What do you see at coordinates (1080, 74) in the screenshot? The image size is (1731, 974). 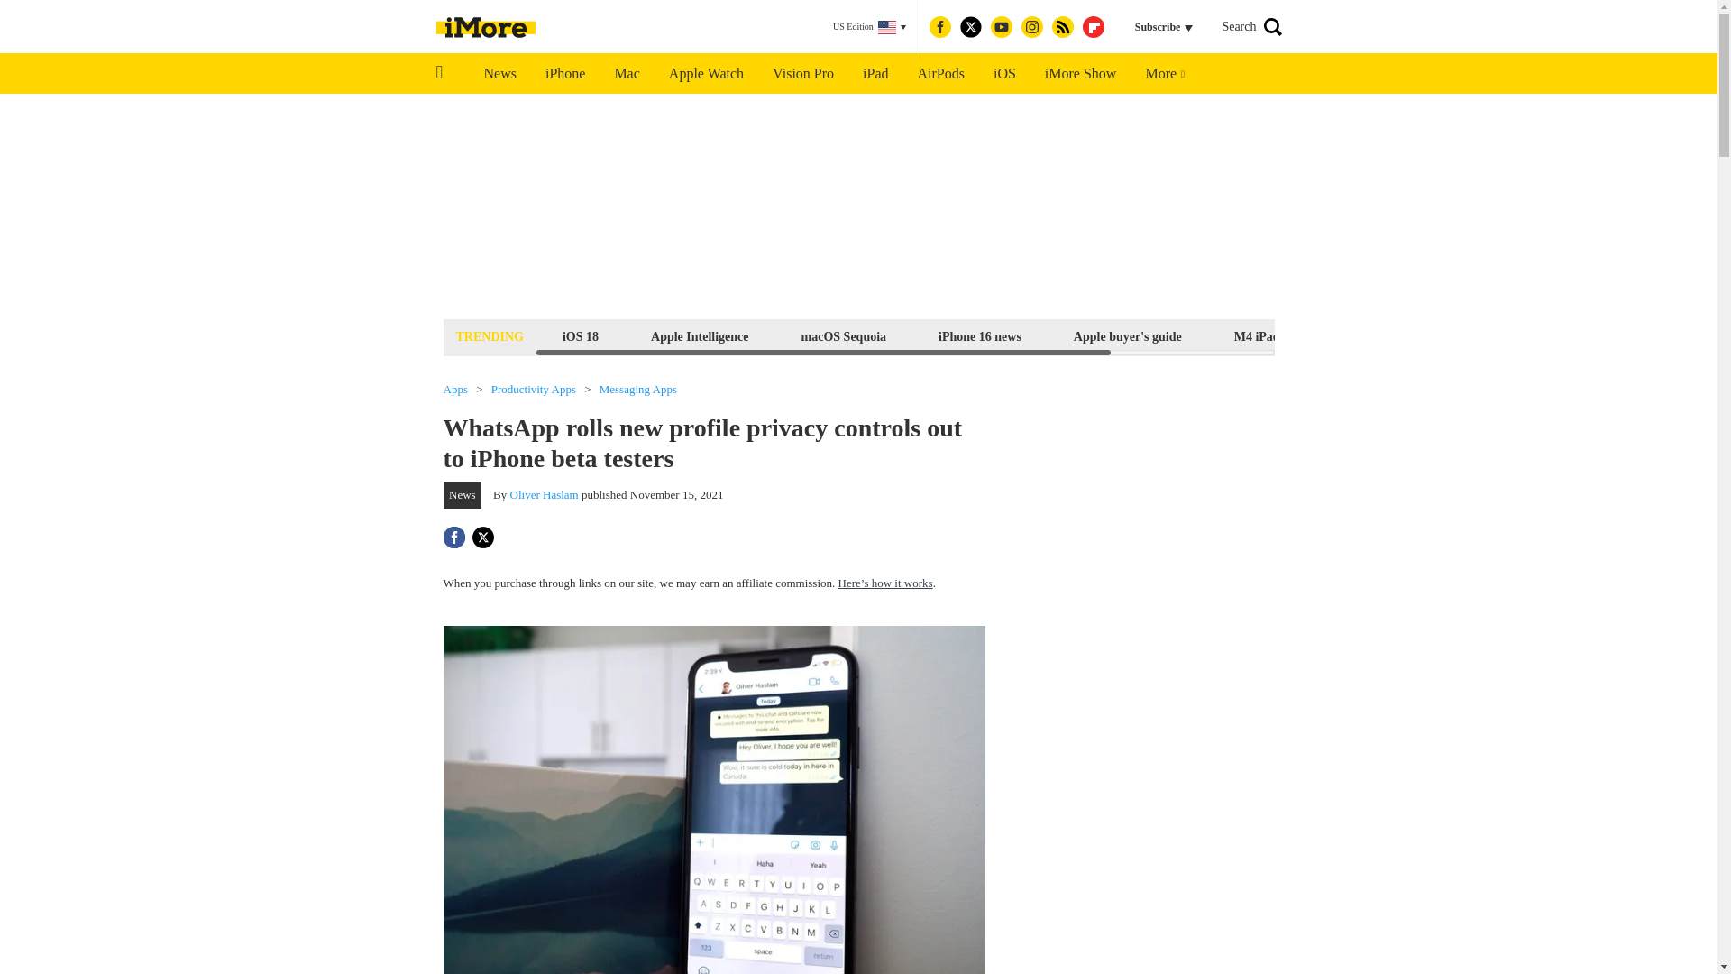 I see `iMore Show` at bounding box center [1080, 74].